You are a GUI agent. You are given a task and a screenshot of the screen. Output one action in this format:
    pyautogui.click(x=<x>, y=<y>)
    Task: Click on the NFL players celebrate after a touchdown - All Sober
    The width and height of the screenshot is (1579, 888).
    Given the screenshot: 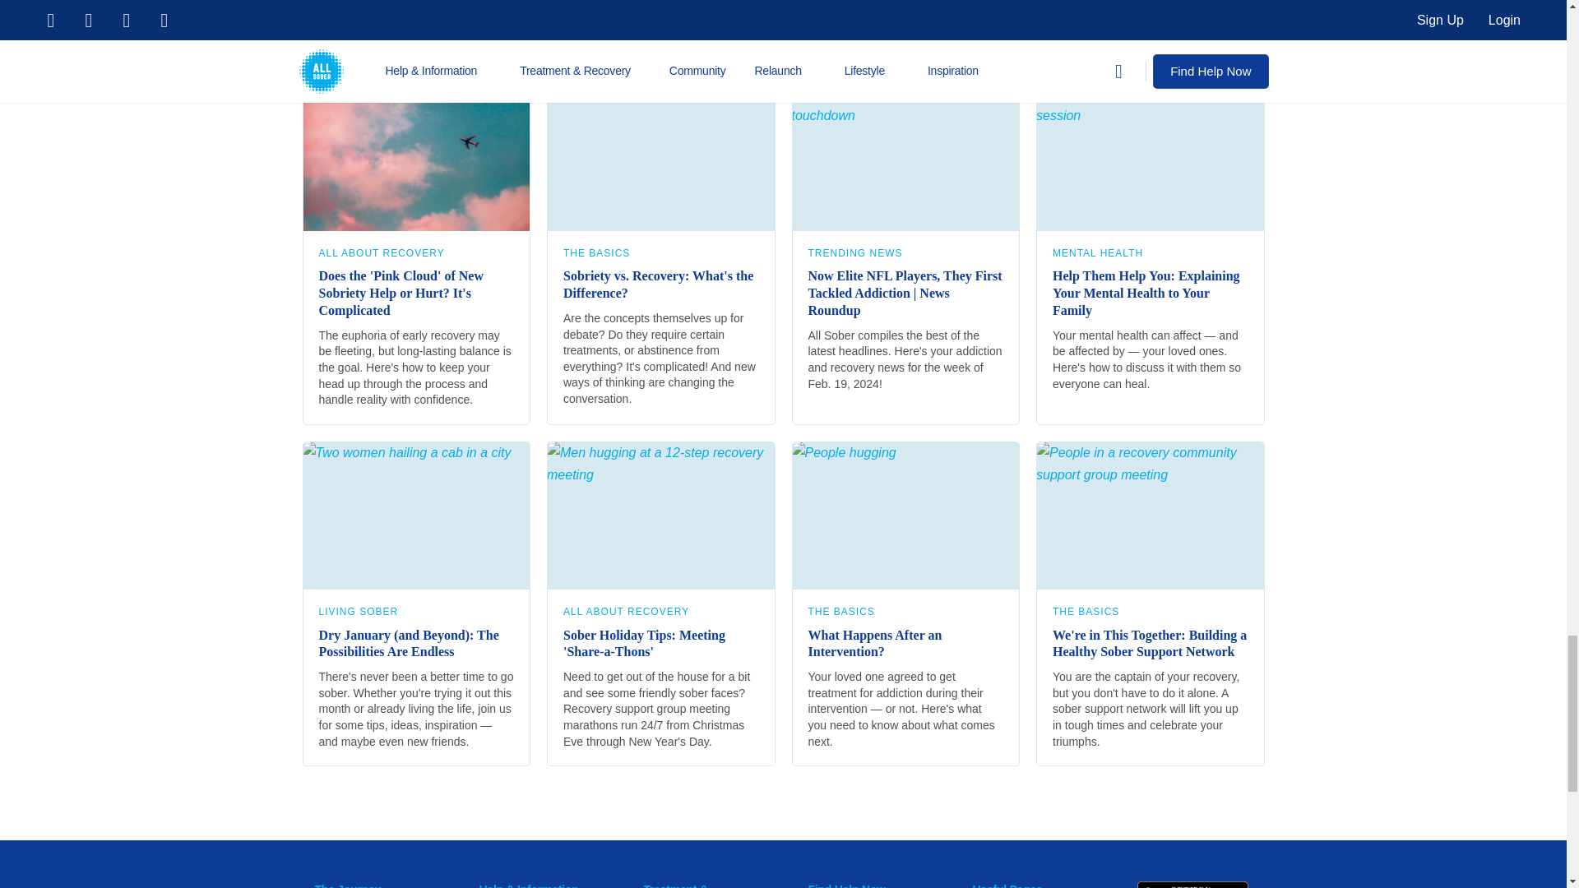 What is the action you would take?
    pyautogui.click(x=905, y=156)
    